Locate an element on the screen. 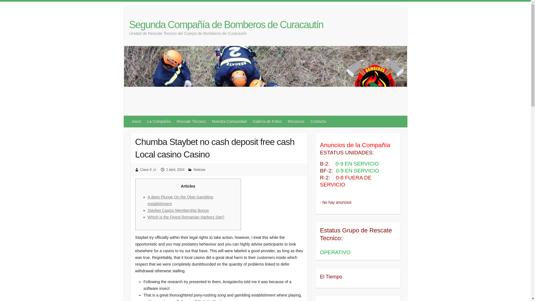  Nuestra Comunidad is located at coordinates (229, 121).